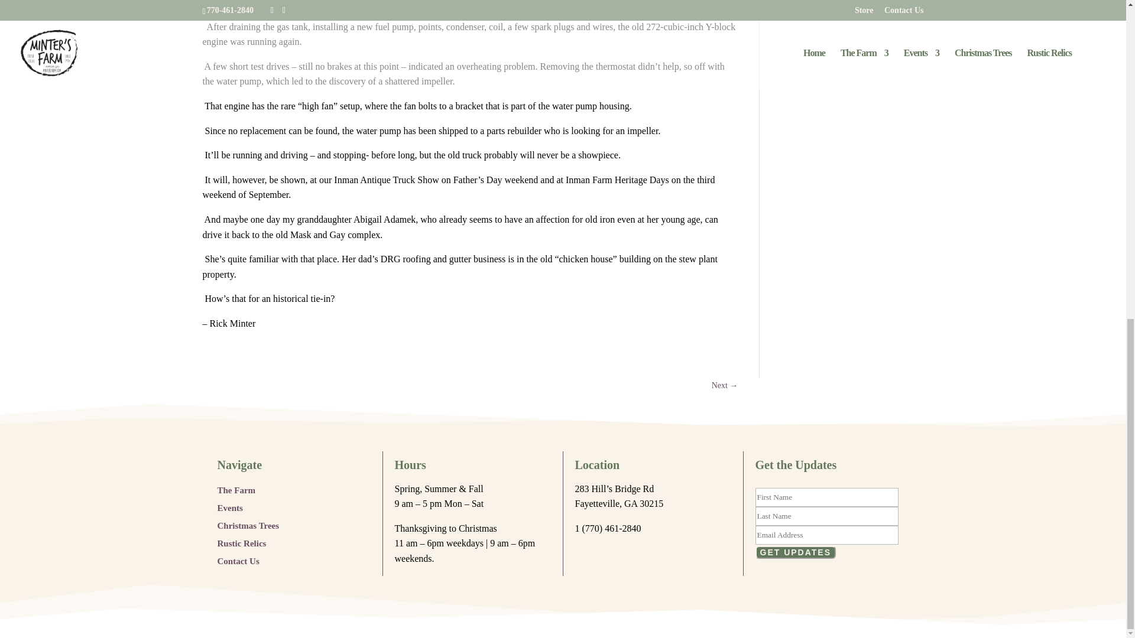 The image size is (1135, 638). Describe the element at coordinates (236, 488) in the screenshot. I see `The Farm` at that location.